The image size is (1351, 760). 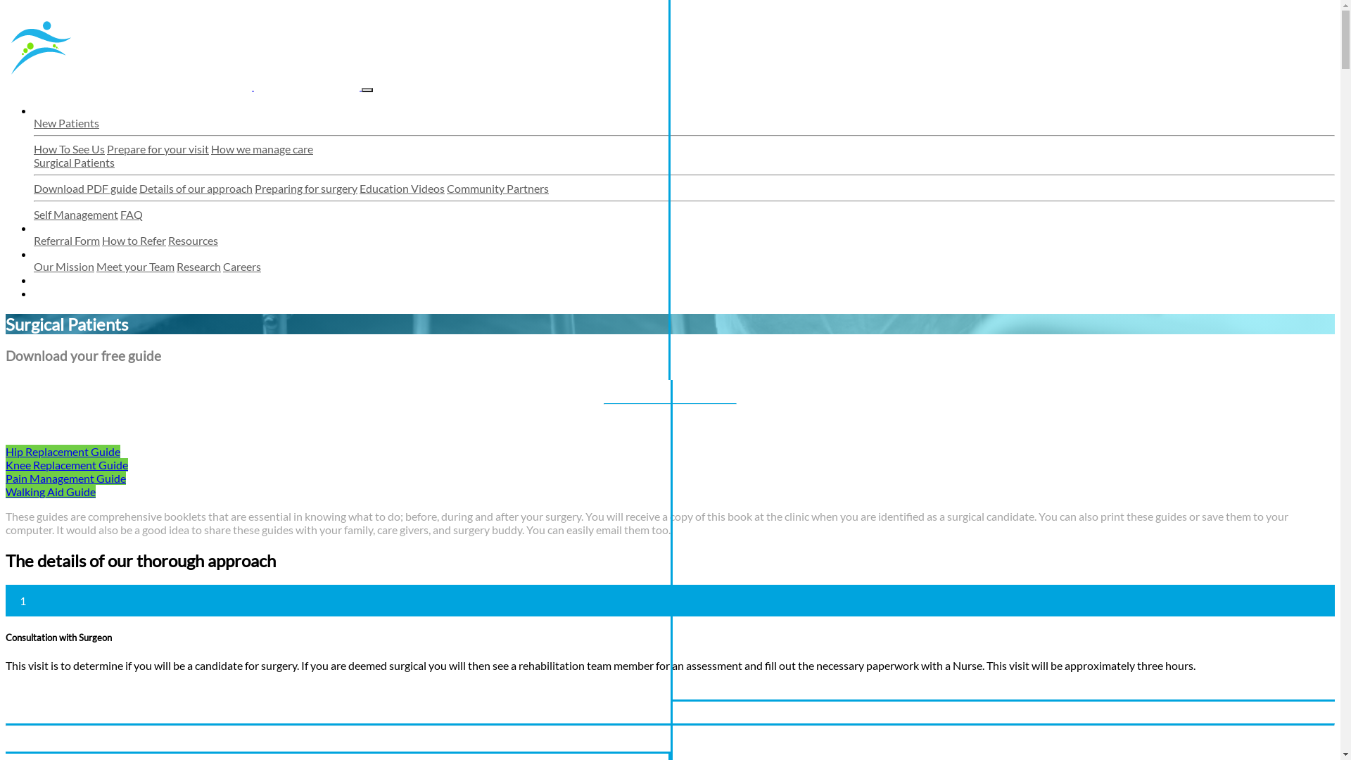 What do you see at coordinates (402, 189) in the screenshot?
I see `Education Videos` at bounding box center [402, 189].